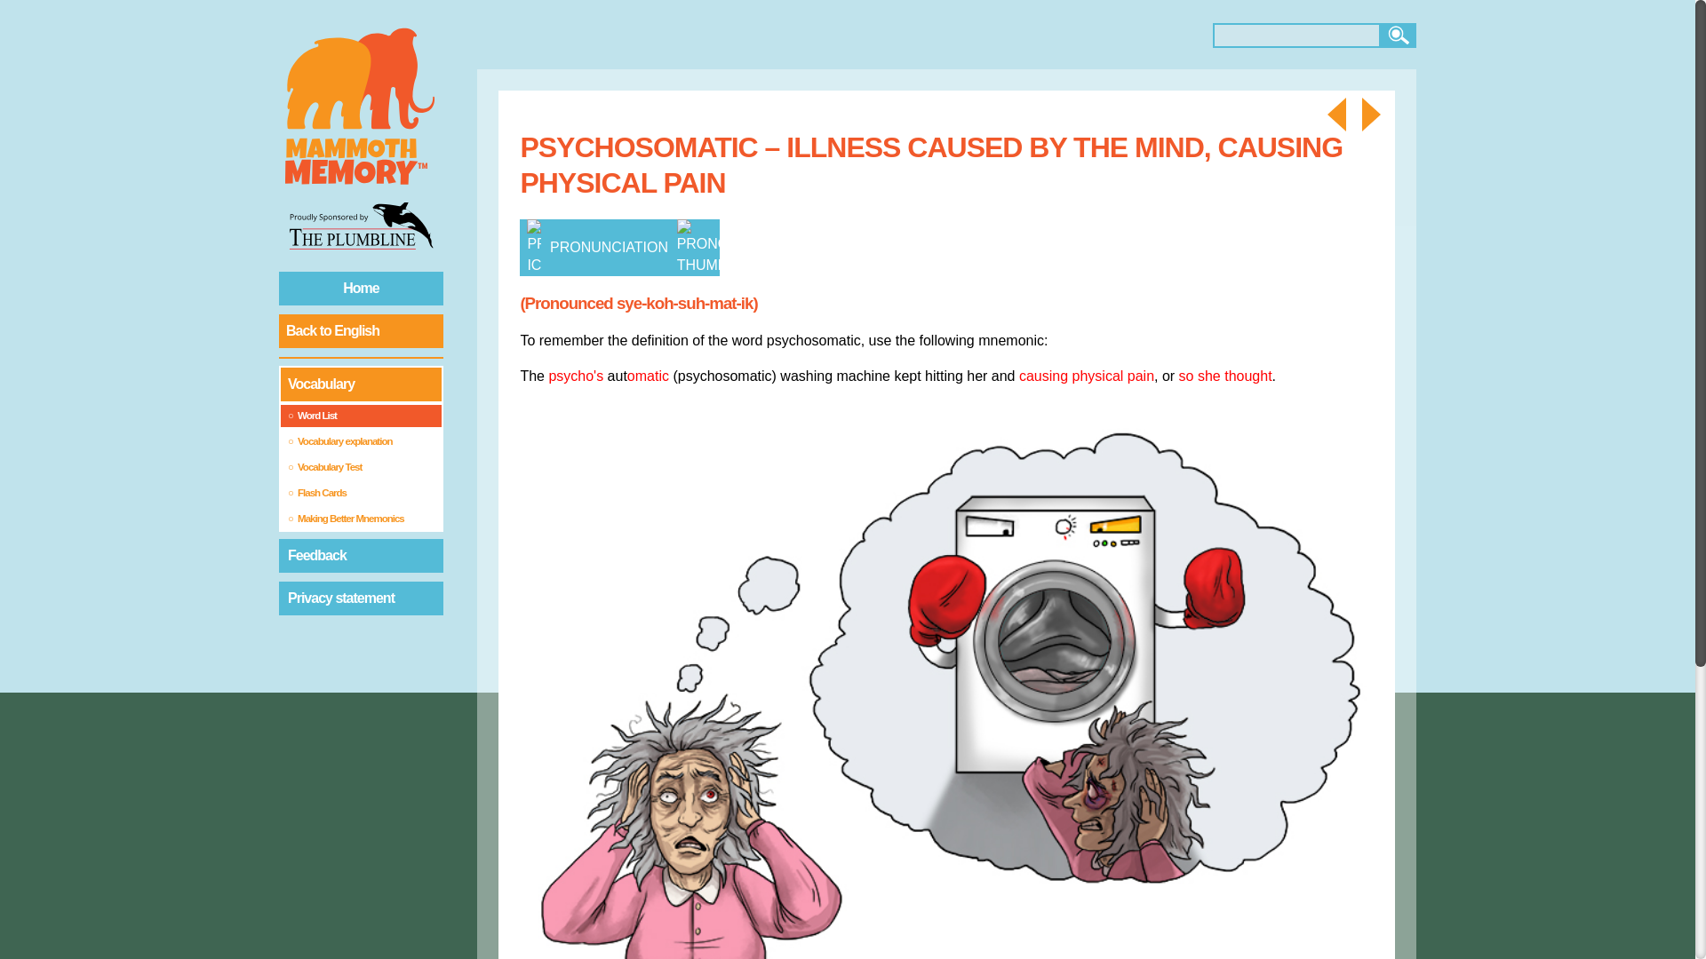  Describe the element at coordinates (1024, 35) in the screenshot. I see `Sports Science` at that location.